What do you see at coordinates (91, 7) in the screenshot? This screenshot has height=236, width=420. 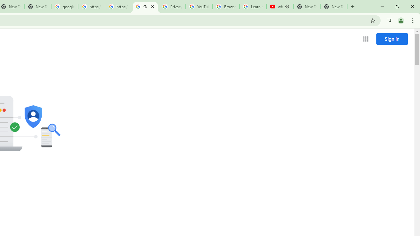 I see `https://scholar.google.com/` at bounding box center [91, 7].